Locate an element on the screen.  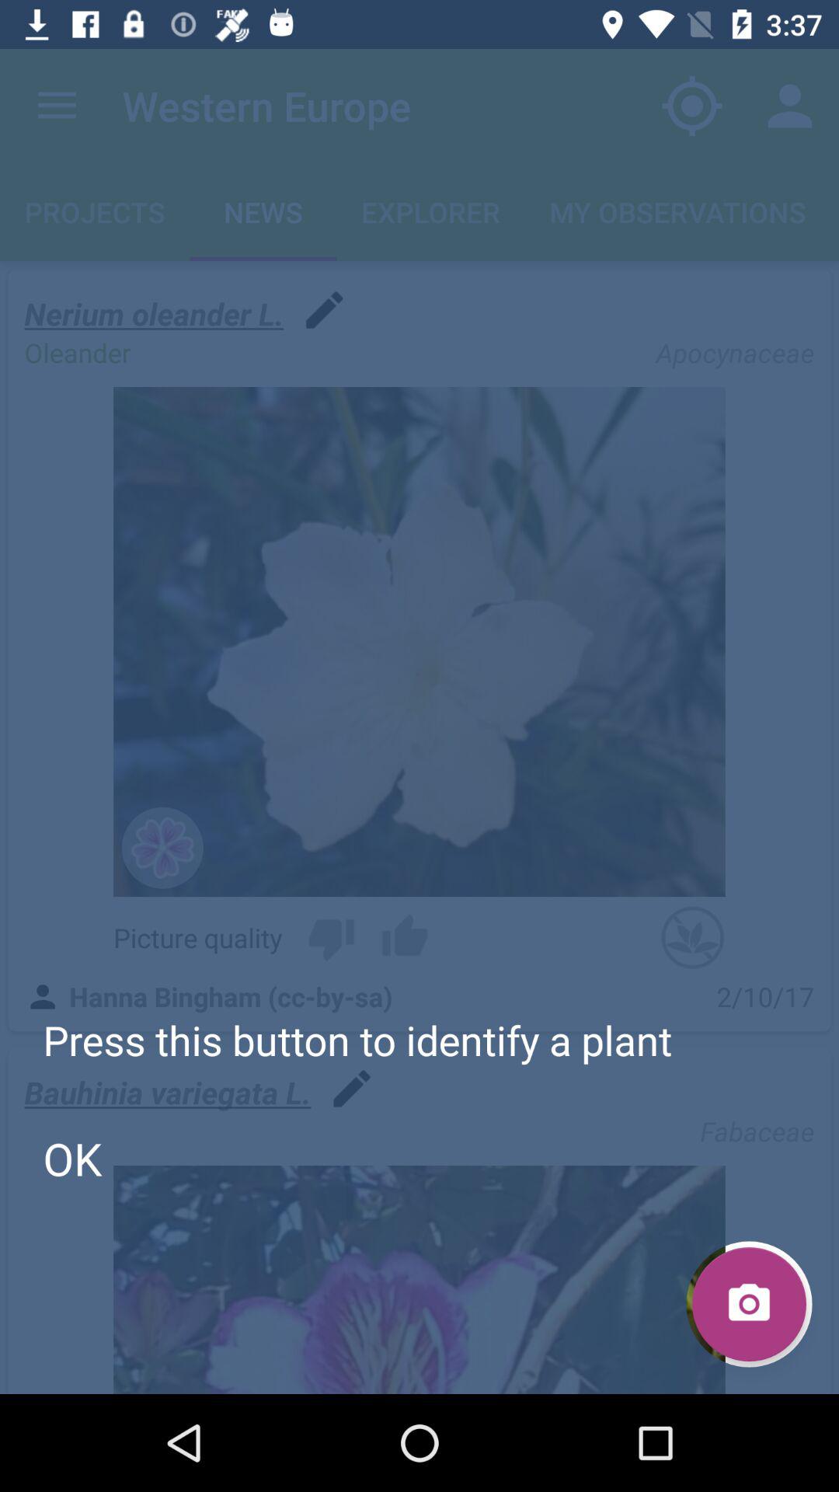
choose item above the projects is located at coordinates (57, 106).